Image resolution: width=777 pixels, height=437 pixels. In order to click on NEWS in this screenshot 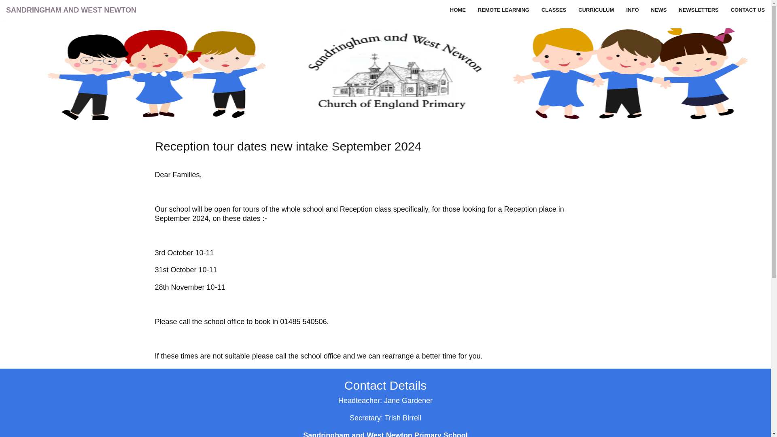, I will do `click(659, 10)`.